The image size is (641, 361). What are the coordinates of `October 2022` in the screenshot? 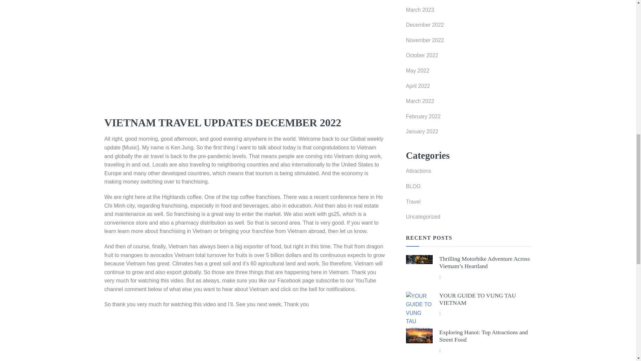 It's located at (469, 57).